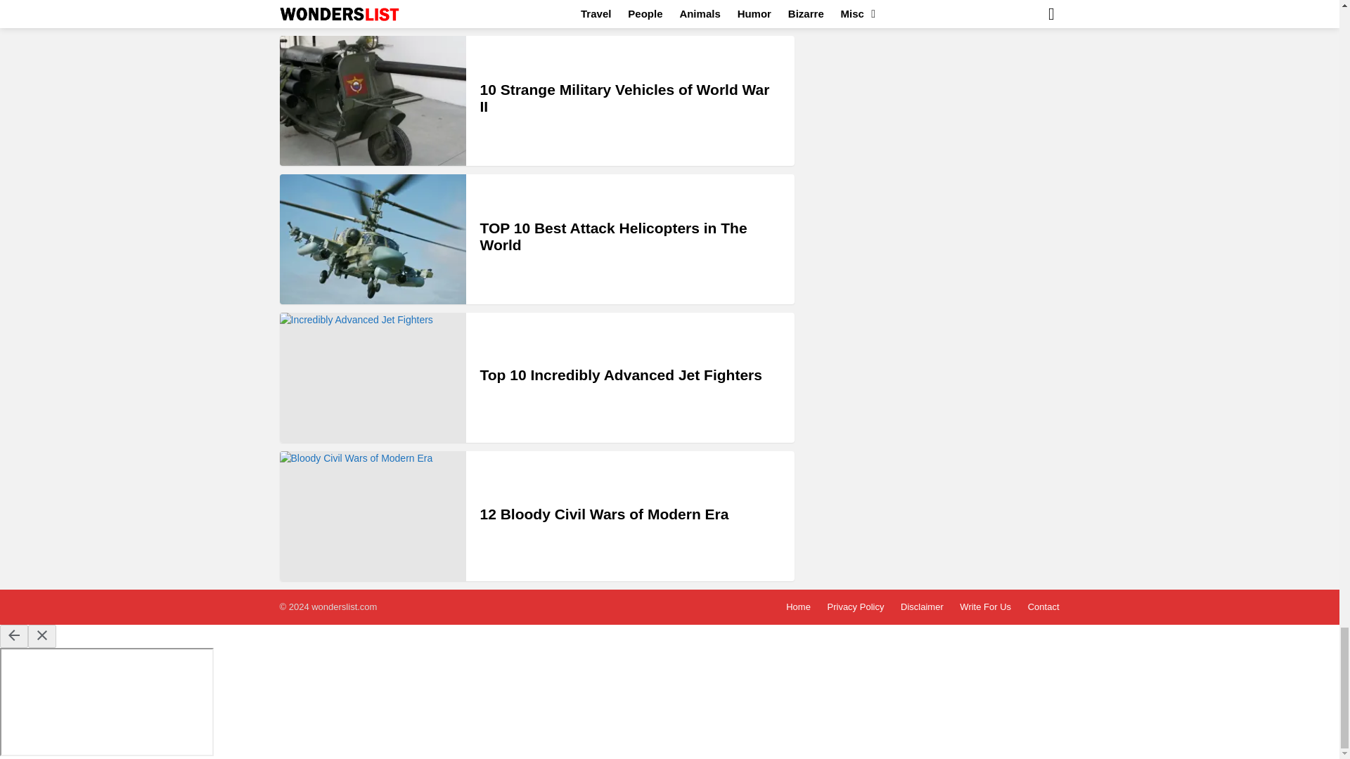 This screenshot has width=1350, height=759. I want to click on TOP 10 Best Attack Helicopters in The World, so click(612, 236).